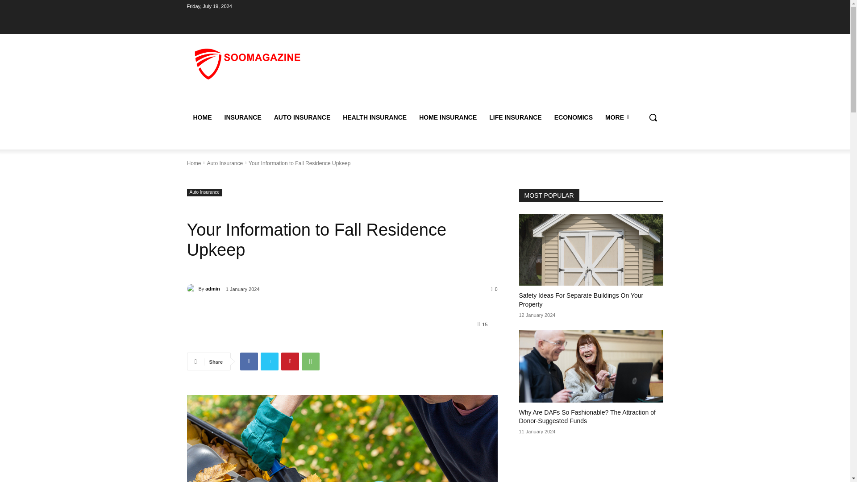 This screenshot has height=482, width=857. Describe the element at coordinates (194, 162) in the screenshot. I see `Home` at that location.